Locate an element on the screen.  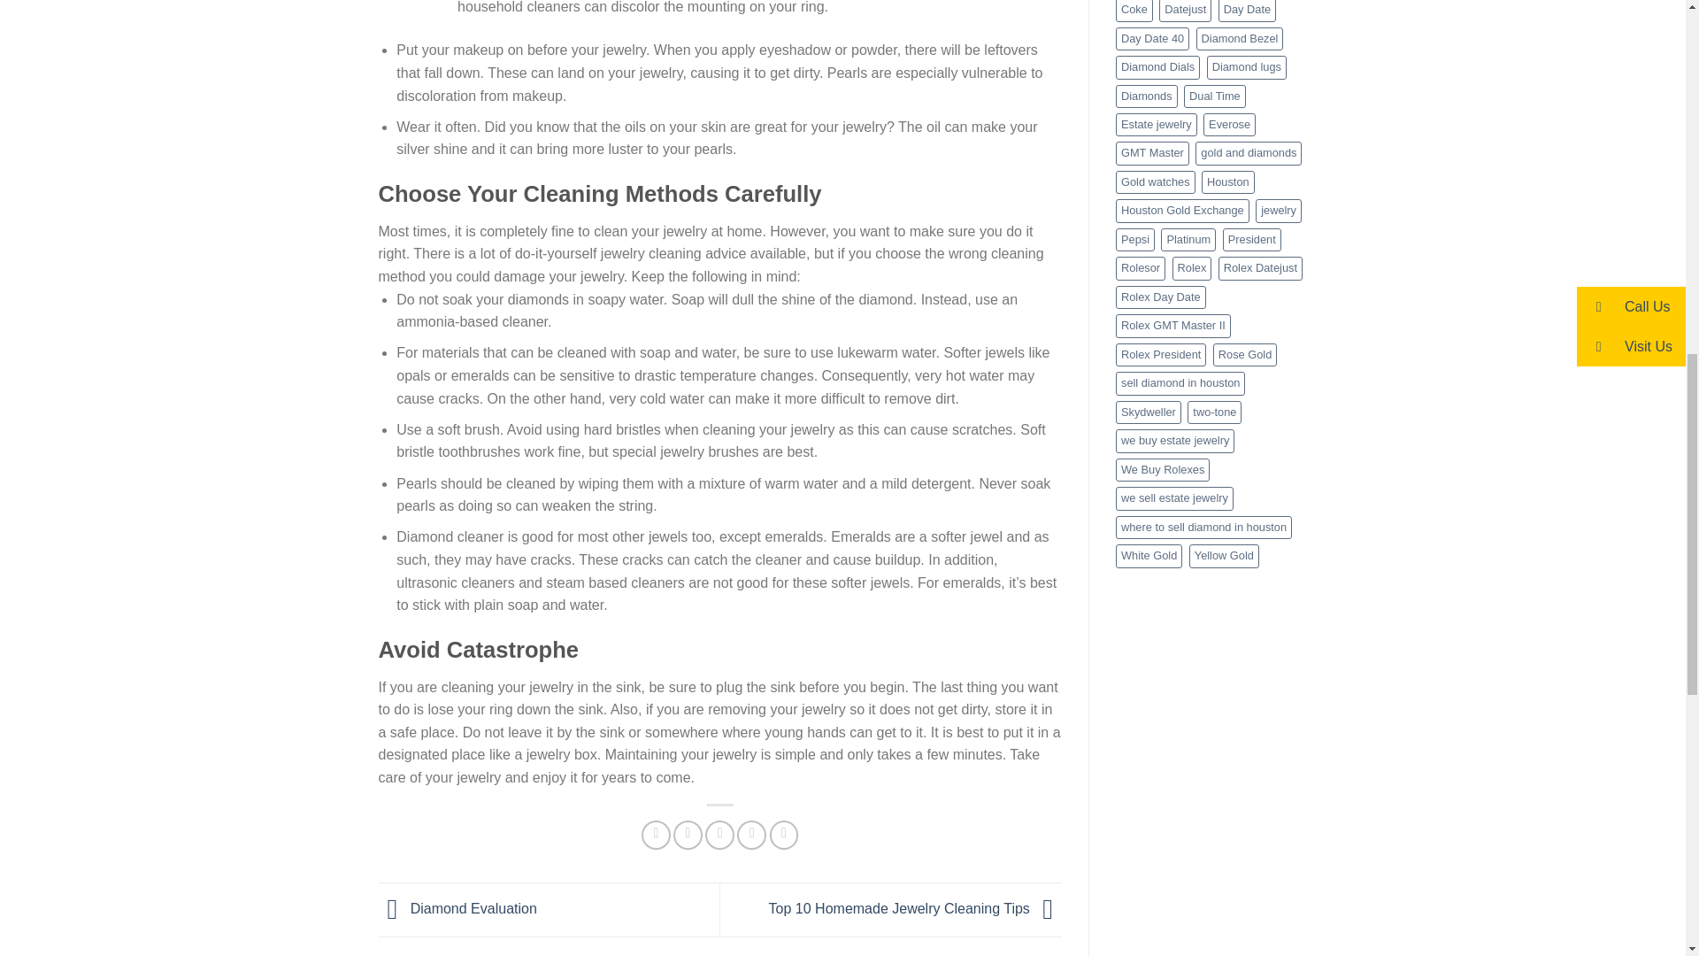
Share on Twitter is located at coordinates (688, 835).